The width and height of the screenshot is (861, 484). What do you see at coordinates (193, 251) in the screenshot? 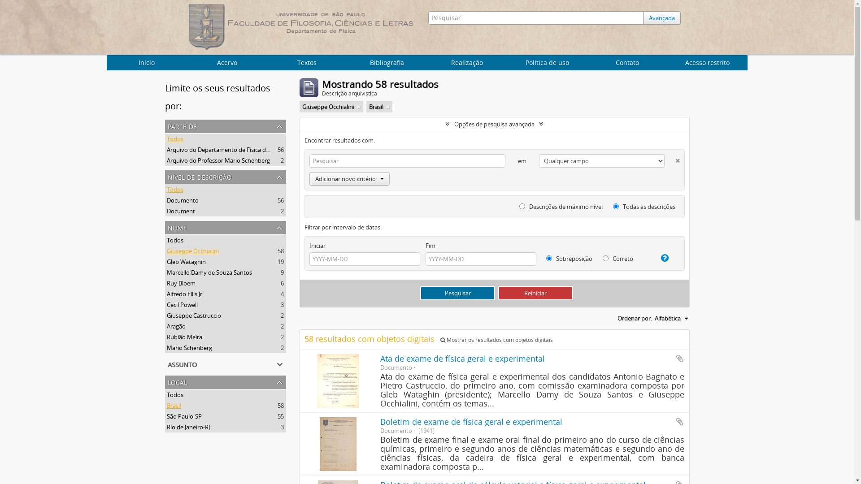
I see `Giuseppe Occhialini` at bounding box center [193, 251].